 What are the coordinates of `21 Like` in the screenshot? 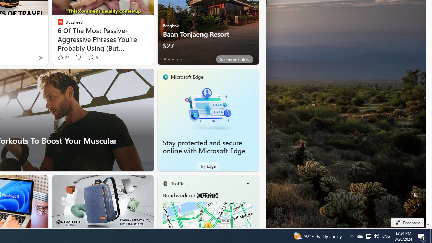 It's located at (63, 57).